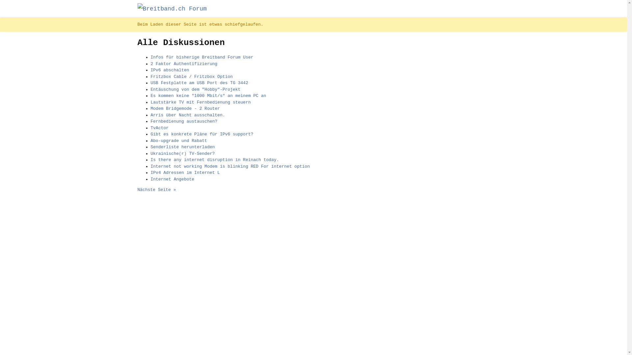 The image size is (632, 355). I want to click on 2 Faktor Authentifizierung, so click(184, 64).